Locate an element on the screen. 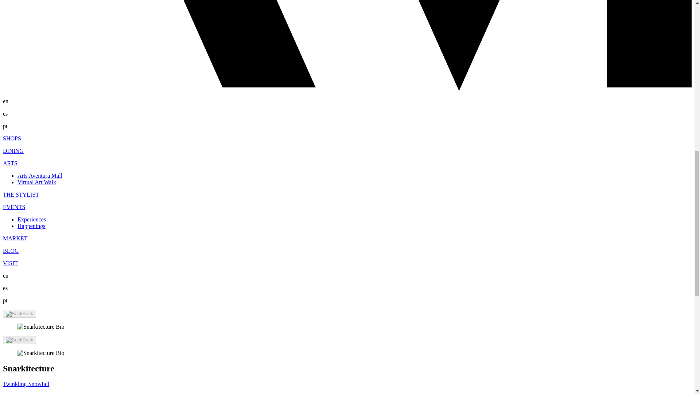 The image size is (700, 394). SHOPS is located at coordinates (12, 138).